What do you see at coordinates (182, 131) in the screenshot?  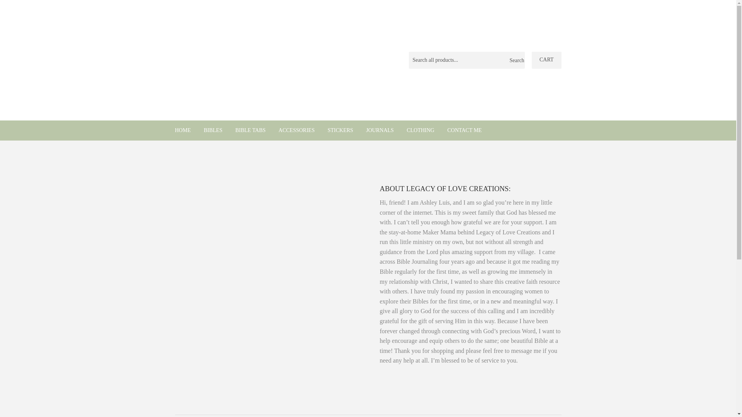 I see `HOME` at bounding box center [182, 131].